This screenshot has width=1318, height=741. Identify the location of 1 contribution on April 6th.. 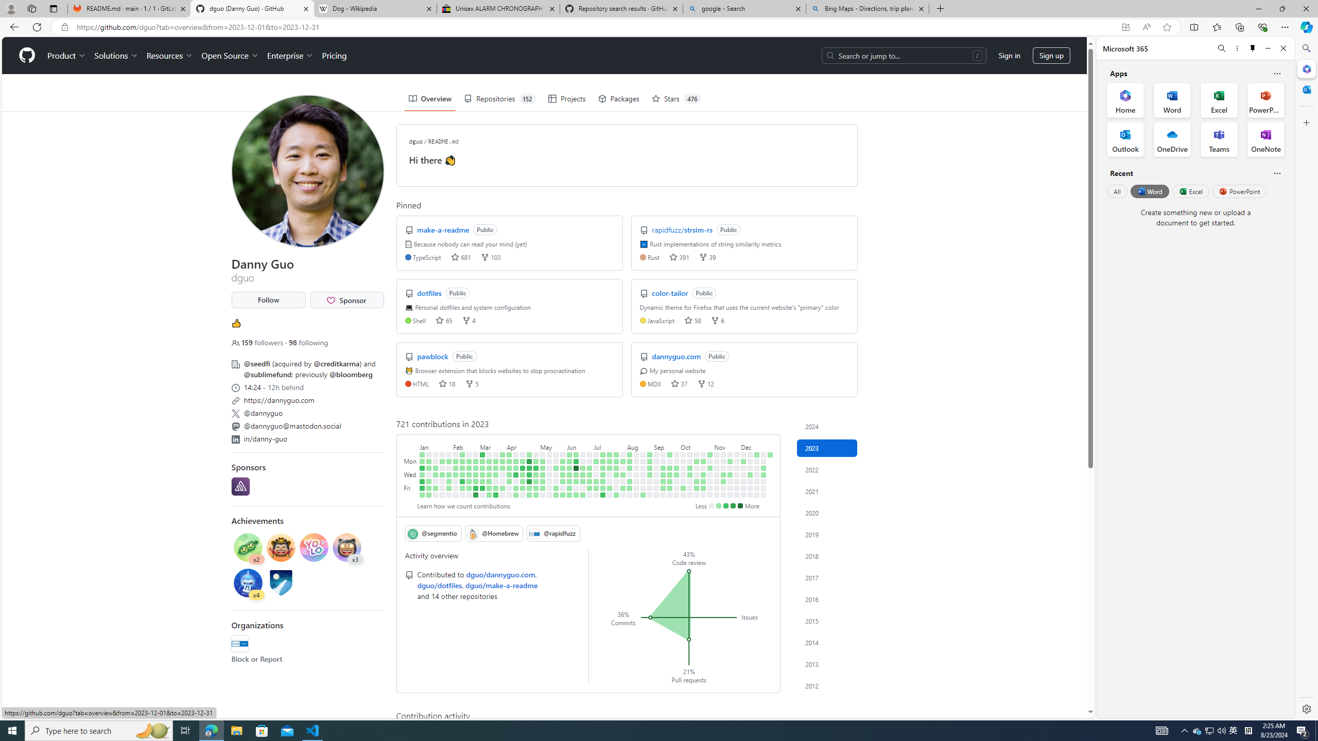
(509, 481).